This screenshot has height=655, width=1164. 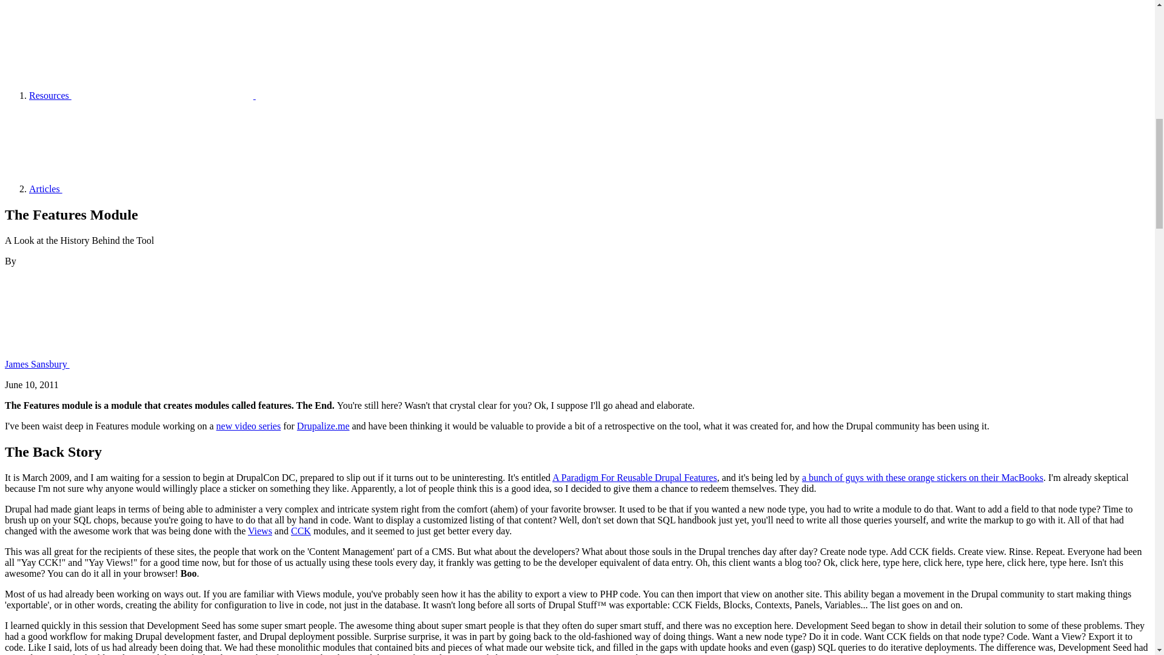 I want to click on Resources, so click(x=142, y=96).